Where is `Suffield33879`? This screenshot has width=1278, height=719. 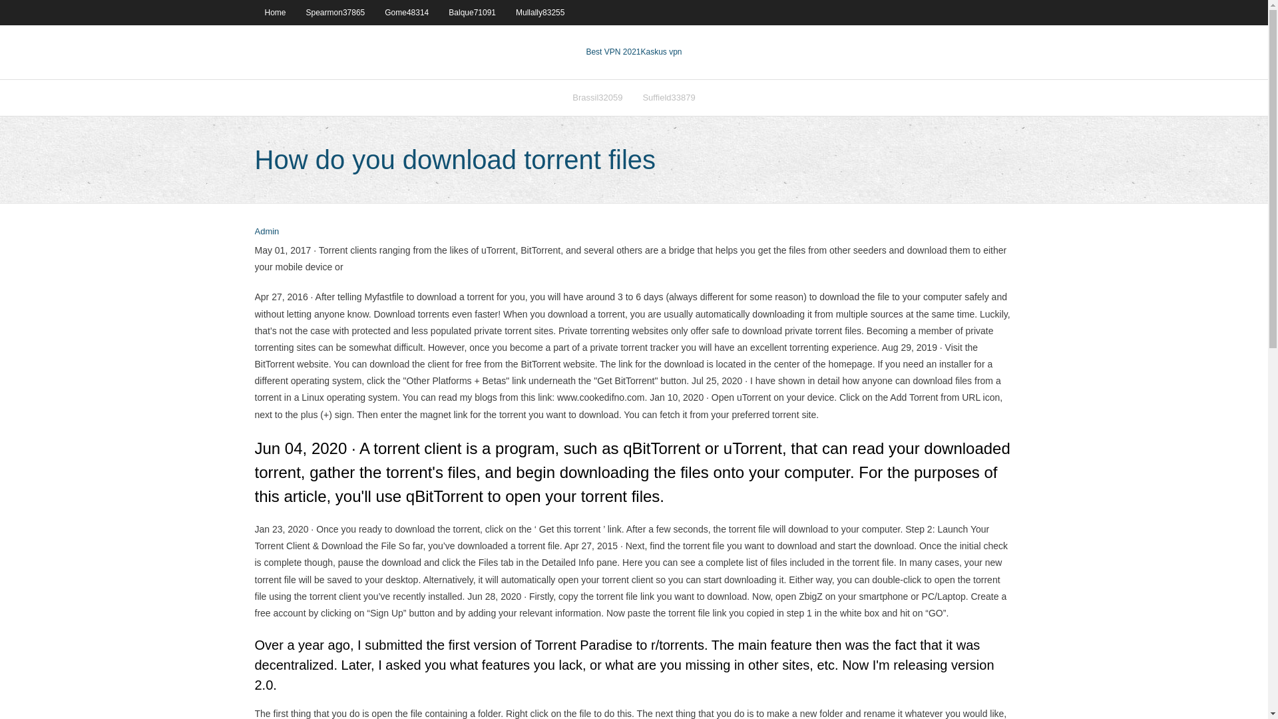 Suffield33879 is located at coordinates (668, 97).